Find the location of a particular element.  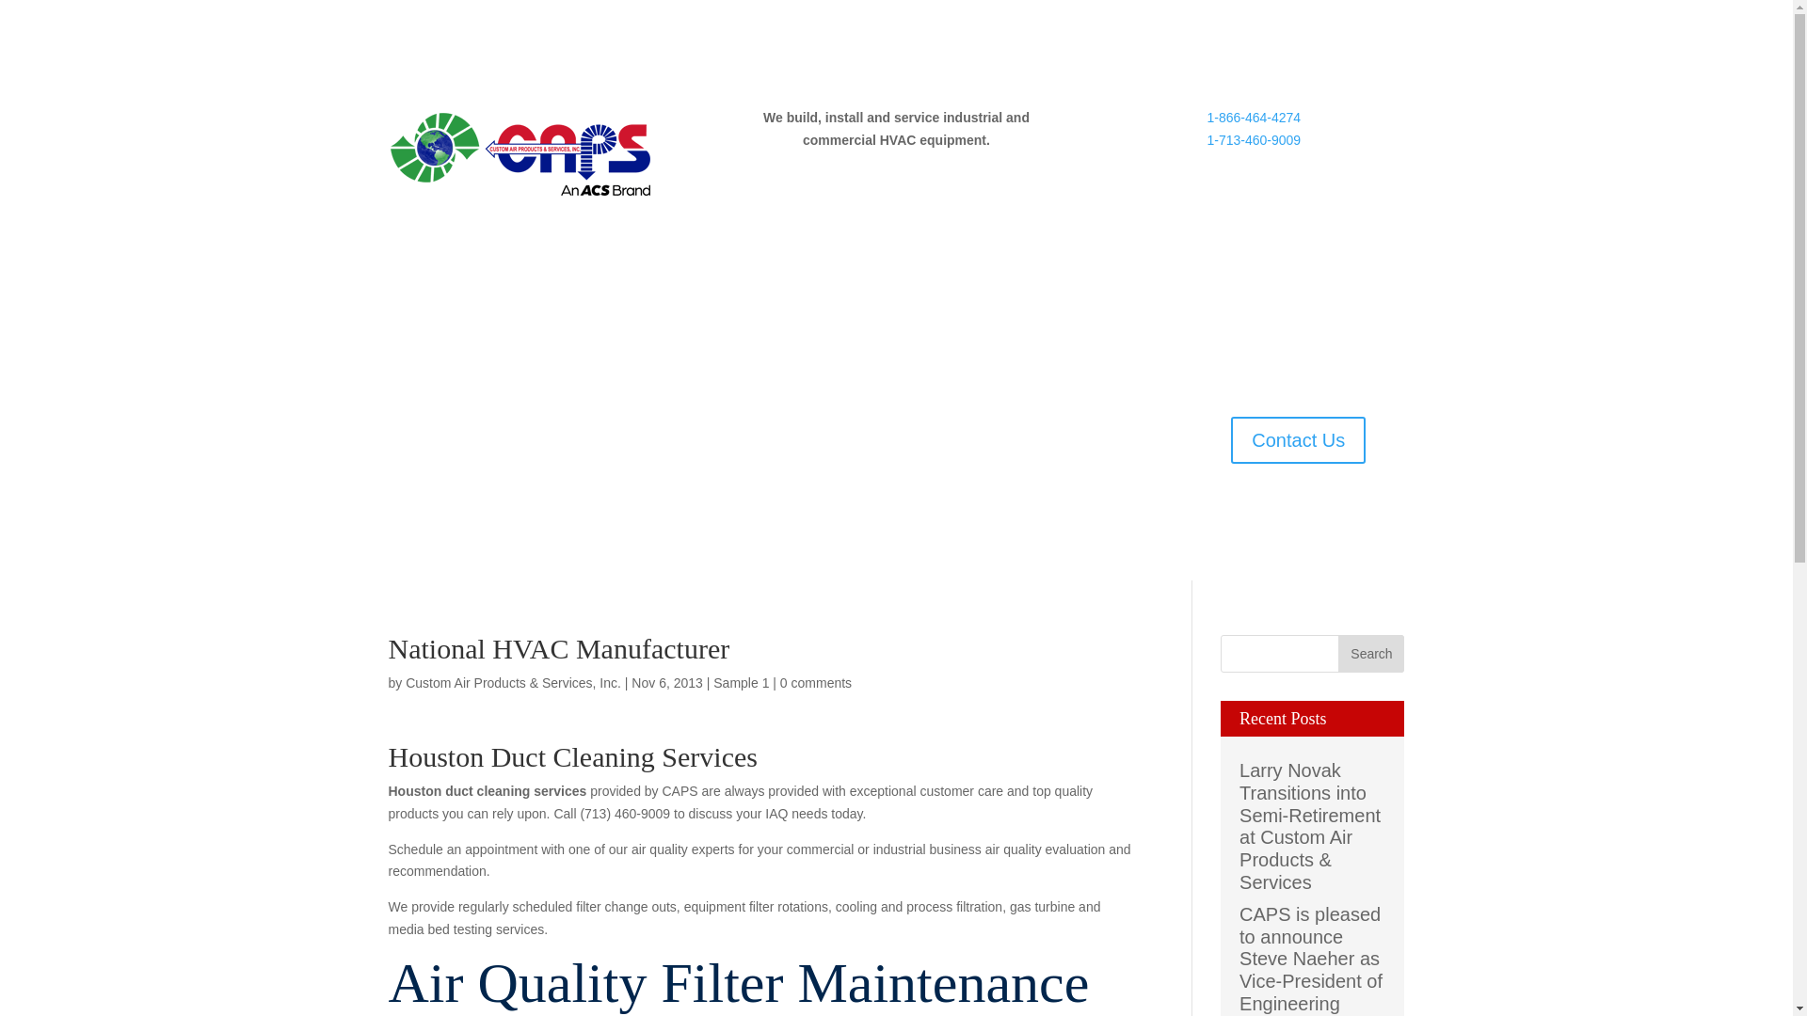

1-866-464-4274 is located at coordinates (1254, 117).